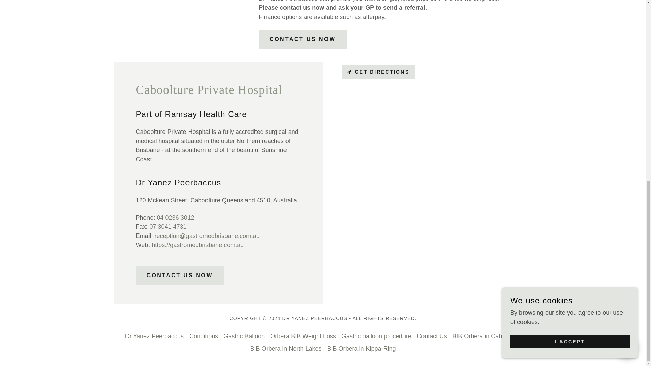 This screenshot has width=651, height=366. What do you see at coordinates (378, 72) in the screenshot?
I see `GET DIRECTIONS` at bounding box center [378, 72].